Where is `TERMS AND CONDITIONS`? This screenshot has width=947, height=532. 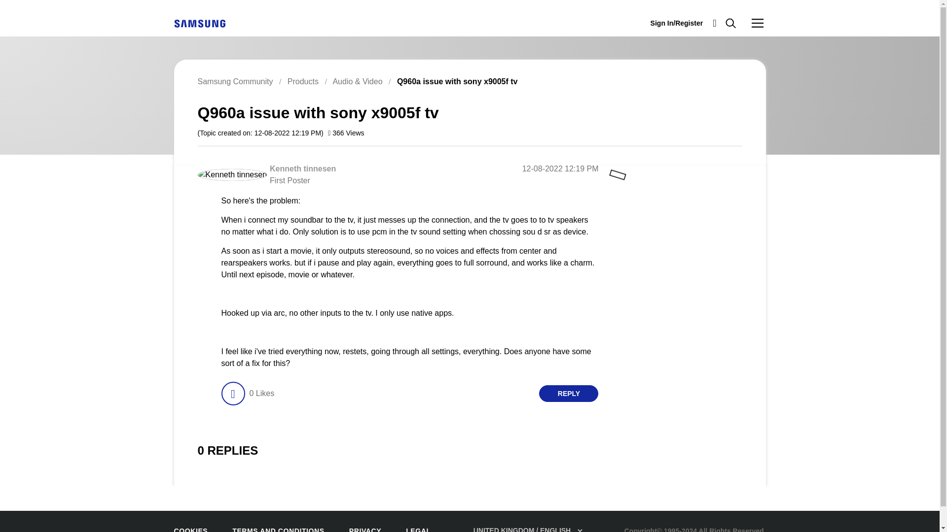 TERMS AND CONDITIONS is located at coordinates (278, 530).